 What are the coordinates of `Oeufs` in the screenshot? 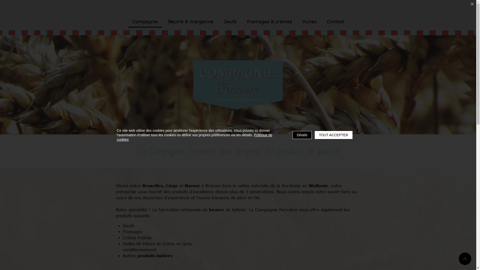 It's located at (230, 22).